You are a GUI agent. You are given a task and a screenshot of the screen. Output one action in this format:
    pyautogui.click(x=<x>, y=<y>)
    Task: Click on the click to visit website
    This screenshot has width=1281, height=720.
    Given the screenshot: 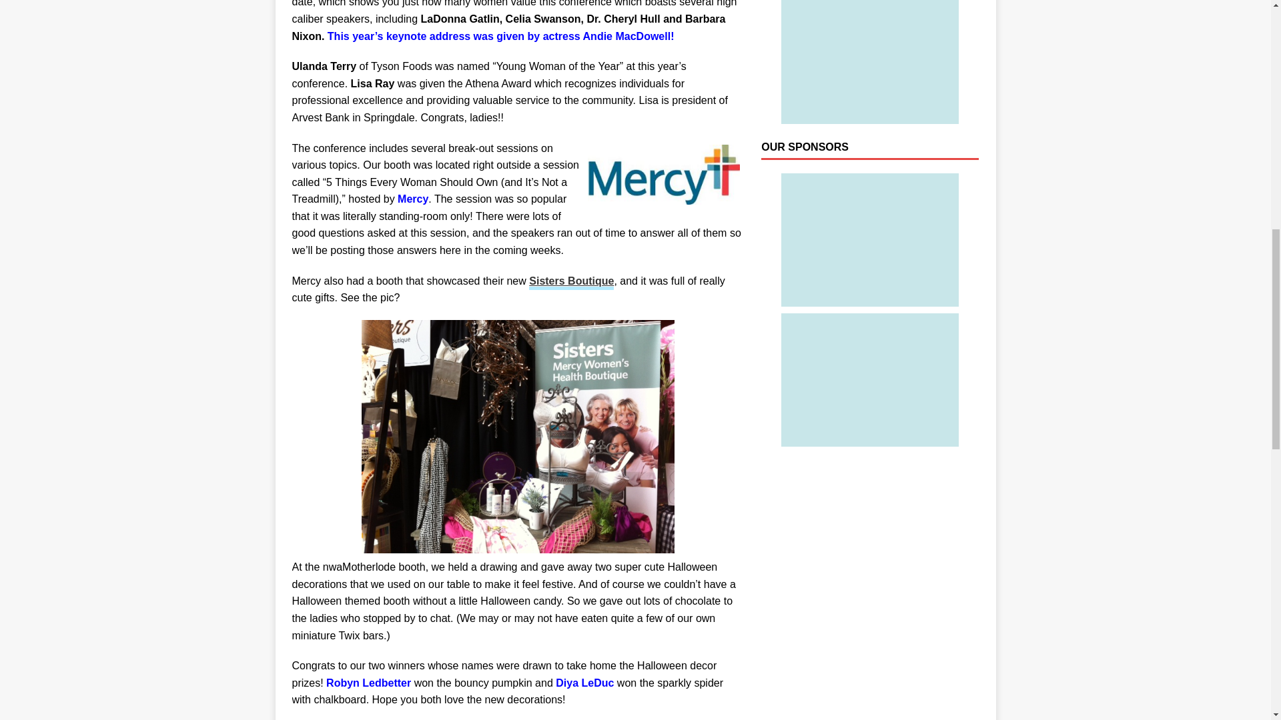 What is the action you would take?
    pyautogui.click(x=571, y=283)
    